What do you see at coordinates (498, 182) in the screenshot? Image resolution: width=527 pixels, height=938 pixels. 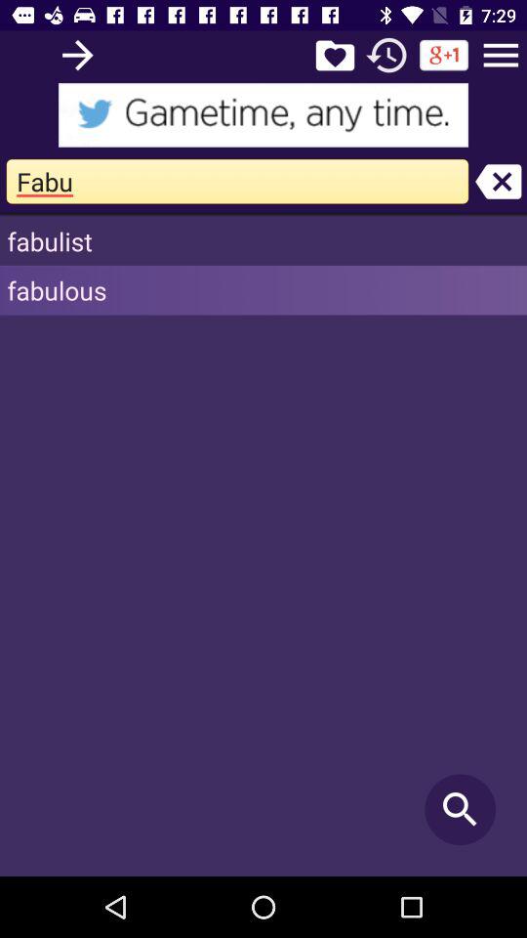 I see `clear the text in search` at bounding box center [498, 182].